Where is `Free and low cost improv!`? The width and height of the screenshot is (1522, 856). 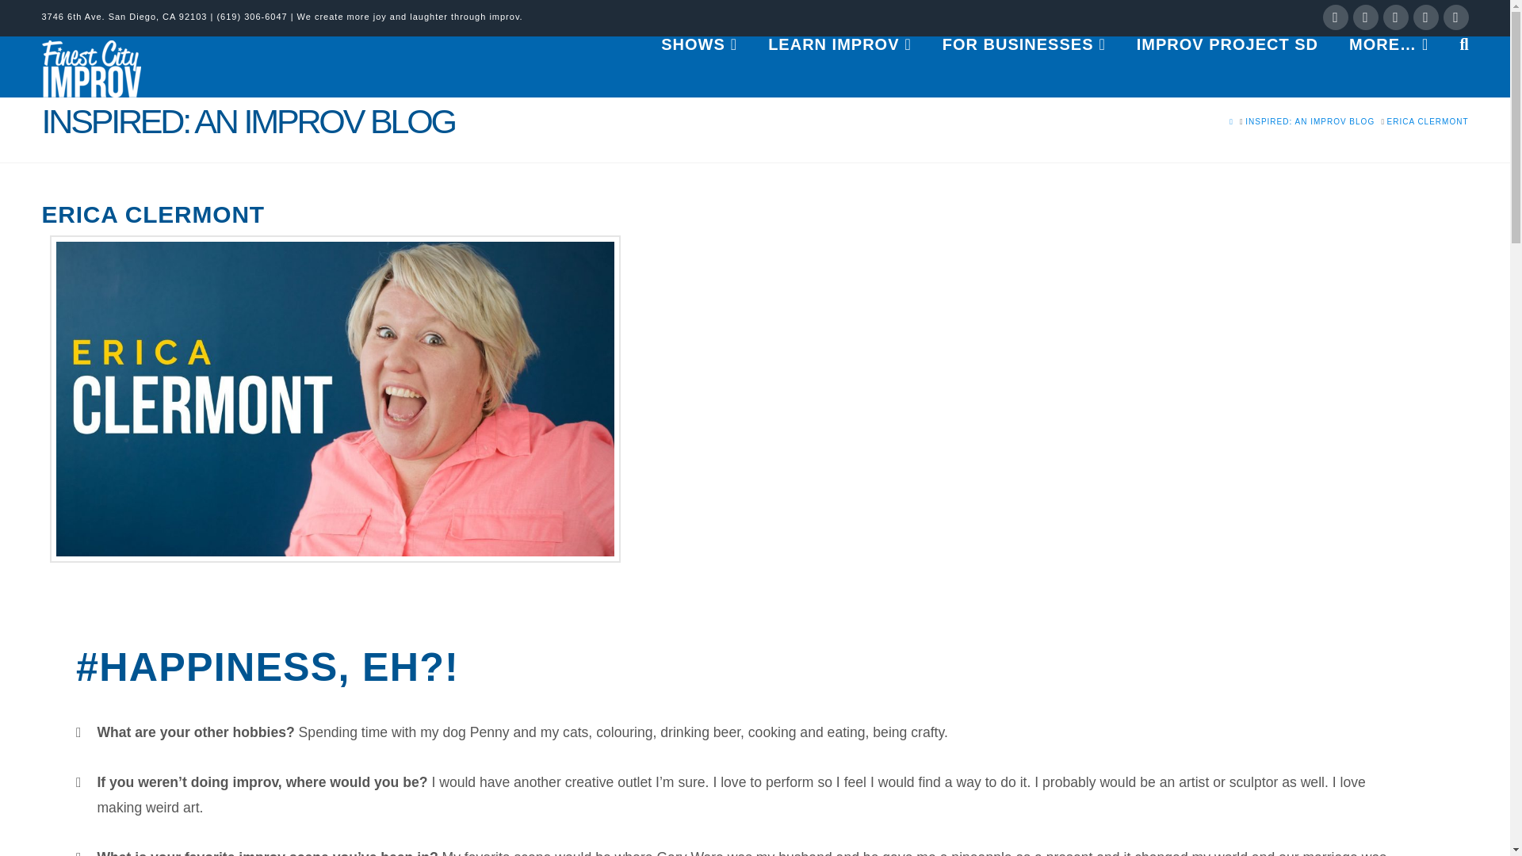 Free and low cost improv! is located at coordinates (1226, 59).